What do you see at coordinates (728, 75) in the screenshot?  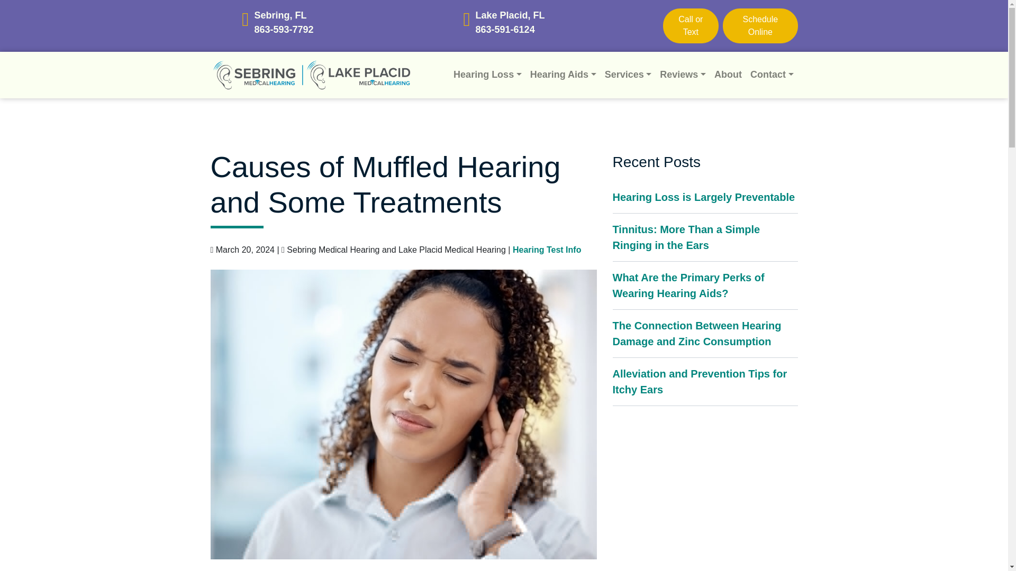 I see `About` at bounding box center [728, 75].